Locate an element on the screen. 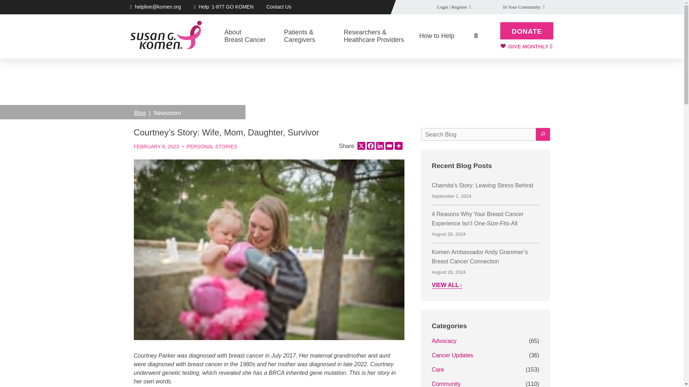 This screenshot has width=689, height=387. Contact Us is located at coordinates (398, 145).